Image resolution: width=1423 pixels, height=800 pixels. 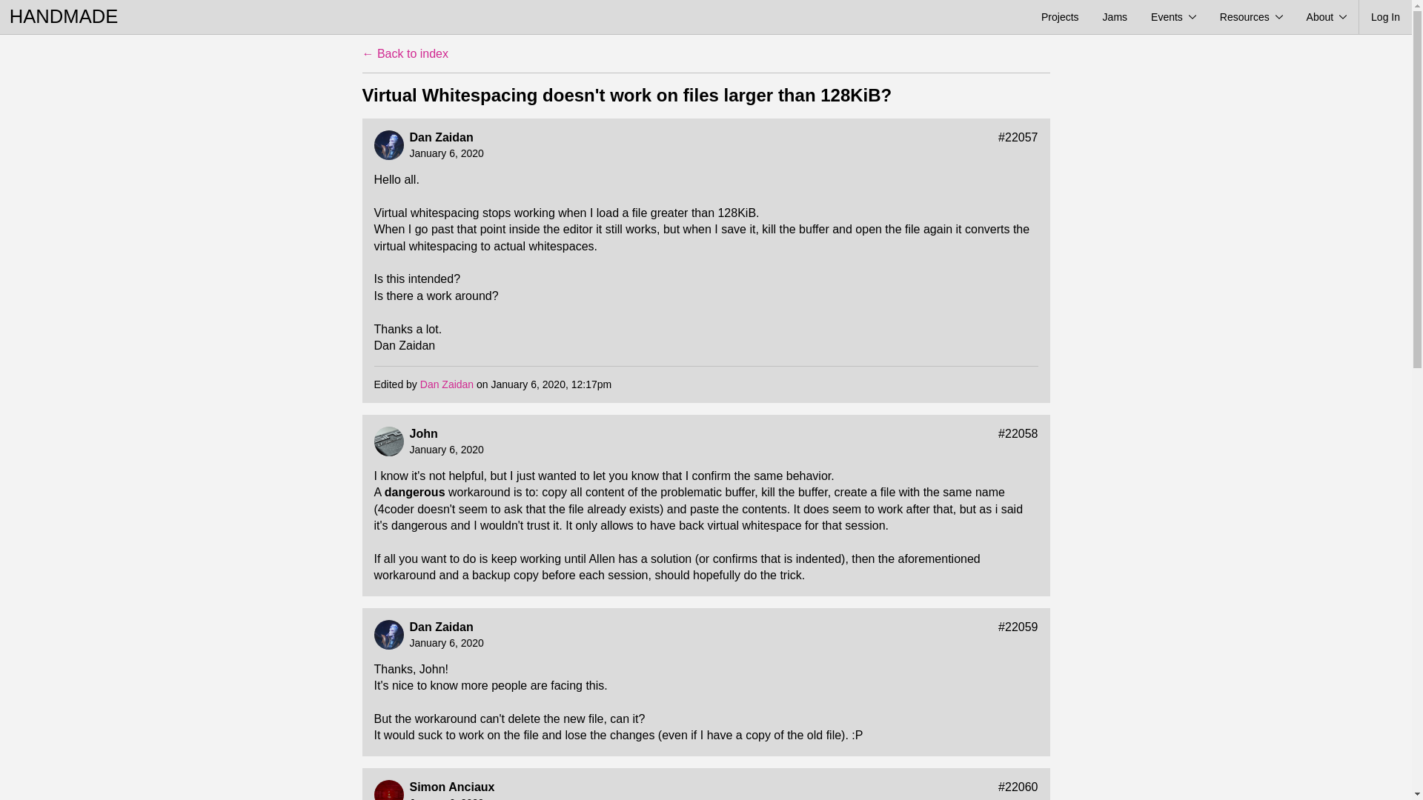 What do you see at coordinates (1115, 17) in the screenshot?
I see `Jams` at bounding box center [1115, 17].